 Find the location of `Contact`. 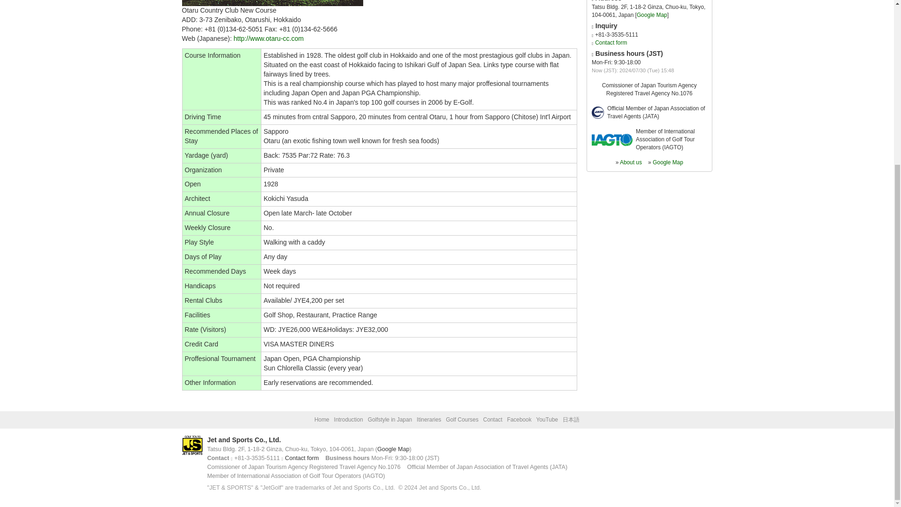

Contact is located at coordinates (493, 419).